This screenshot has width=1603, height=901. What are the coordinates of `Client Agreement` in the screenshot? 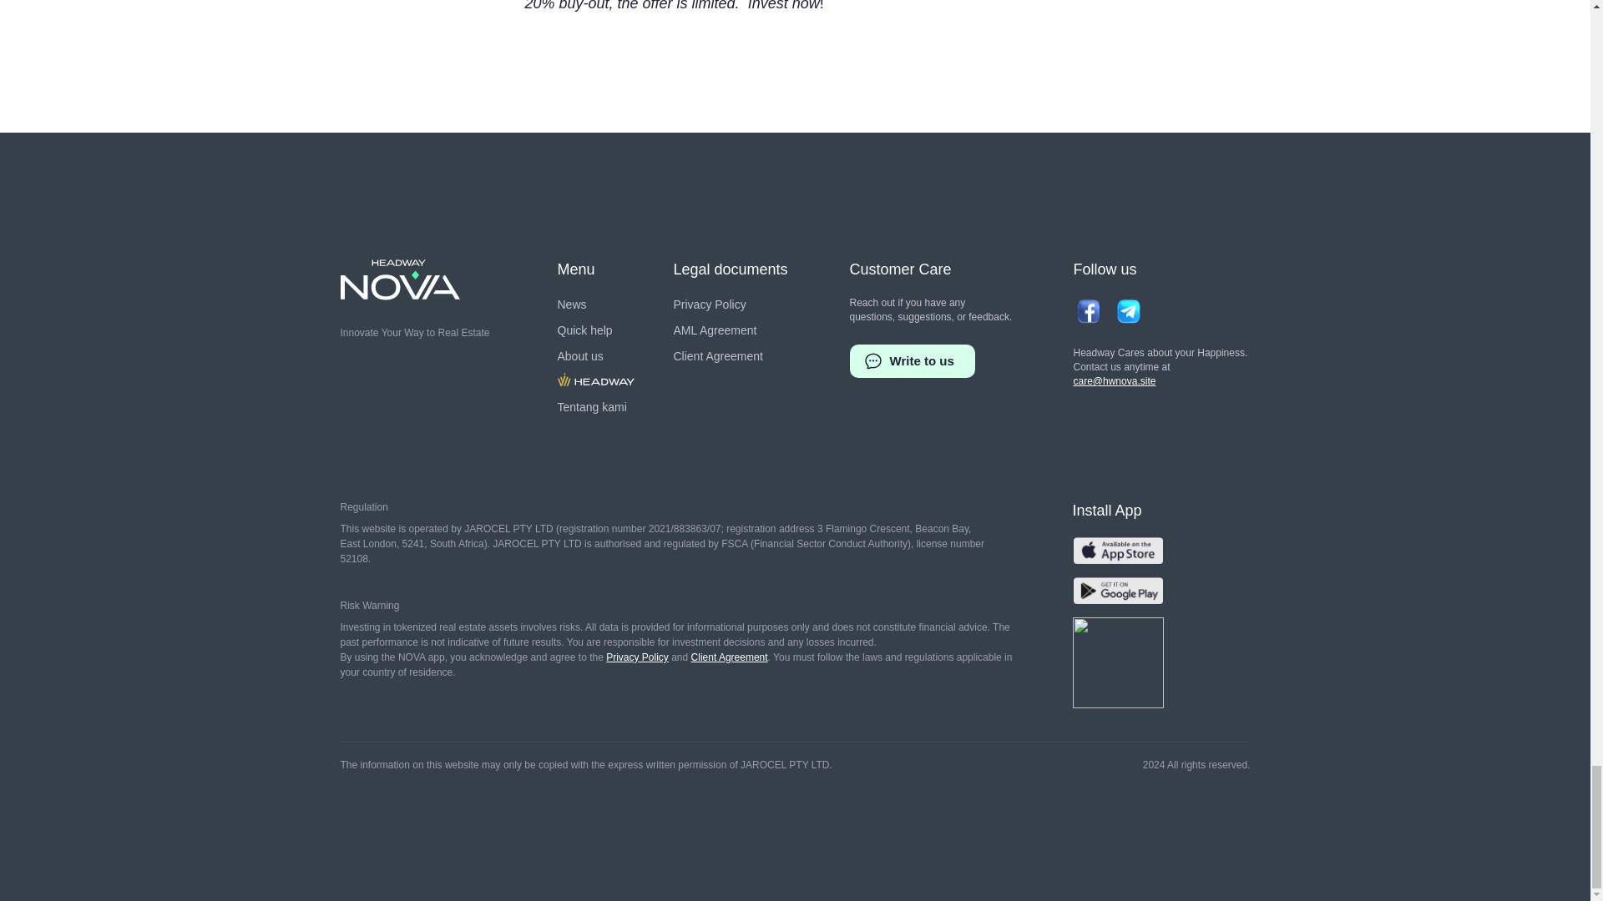 It's located at (718, 355).